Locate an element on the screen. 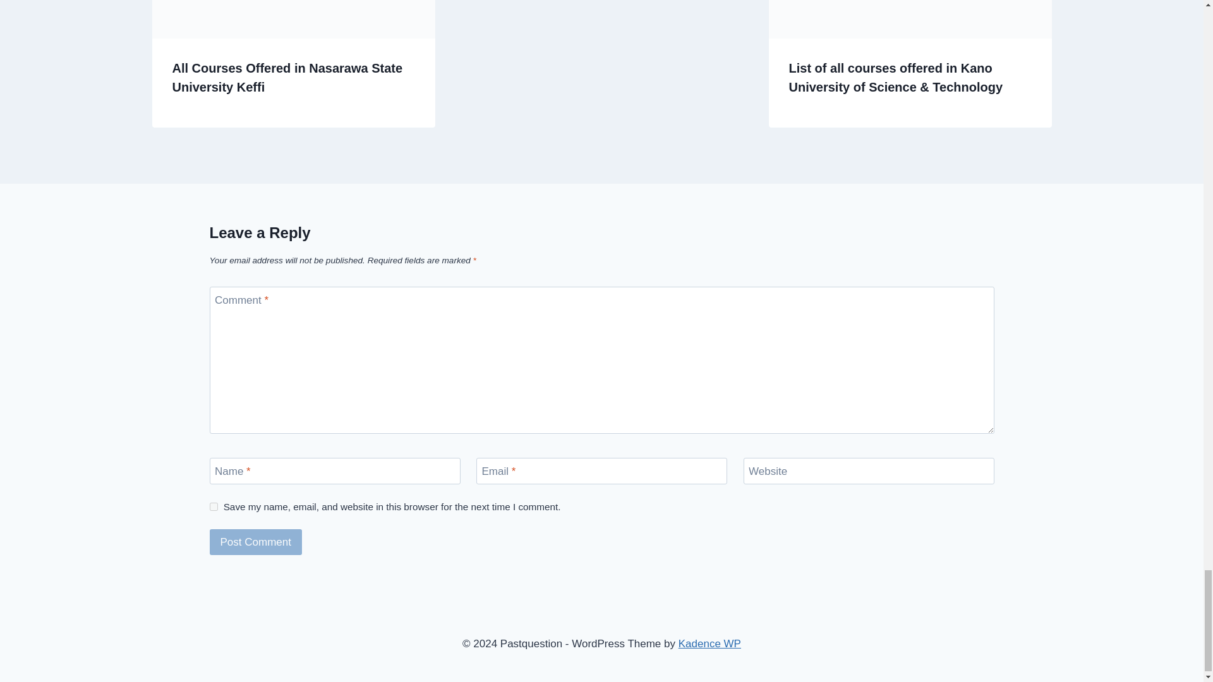 The height and width of the screenshot is (682, 1213). Post Comment is located at coordinates (256, 542).